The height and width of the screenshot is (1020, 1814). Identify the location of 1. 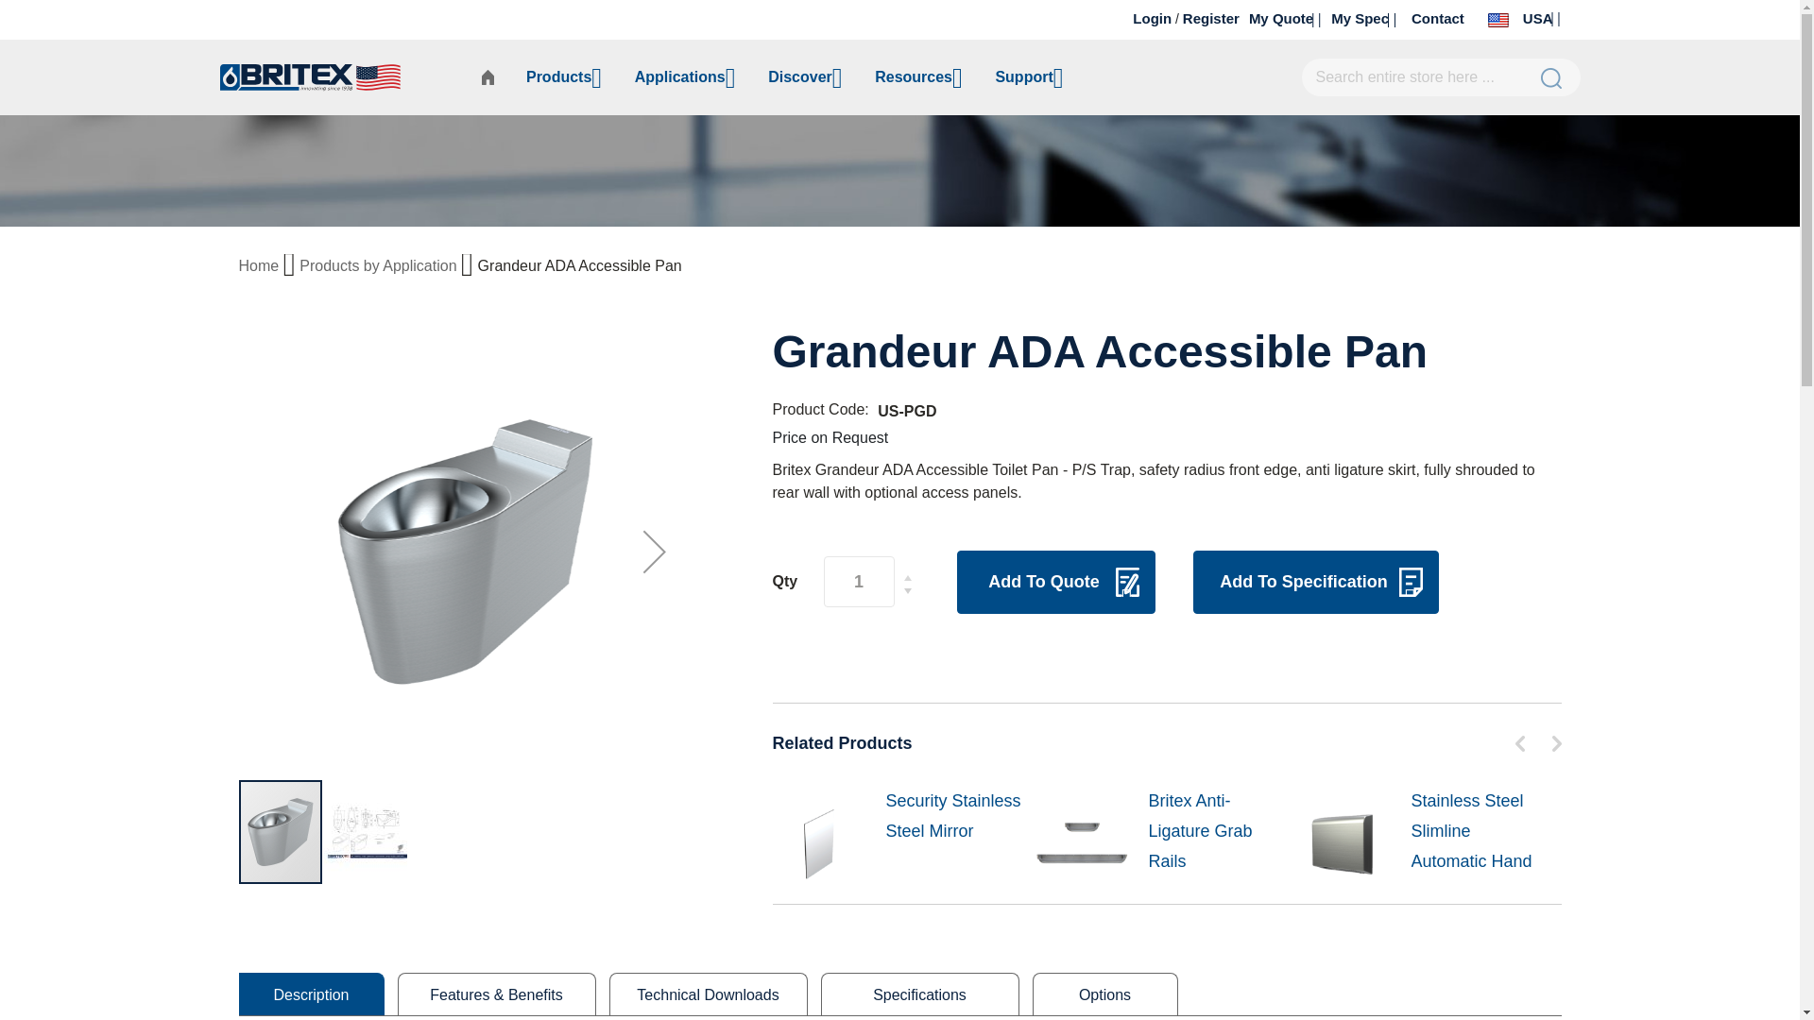
(1210, 18).